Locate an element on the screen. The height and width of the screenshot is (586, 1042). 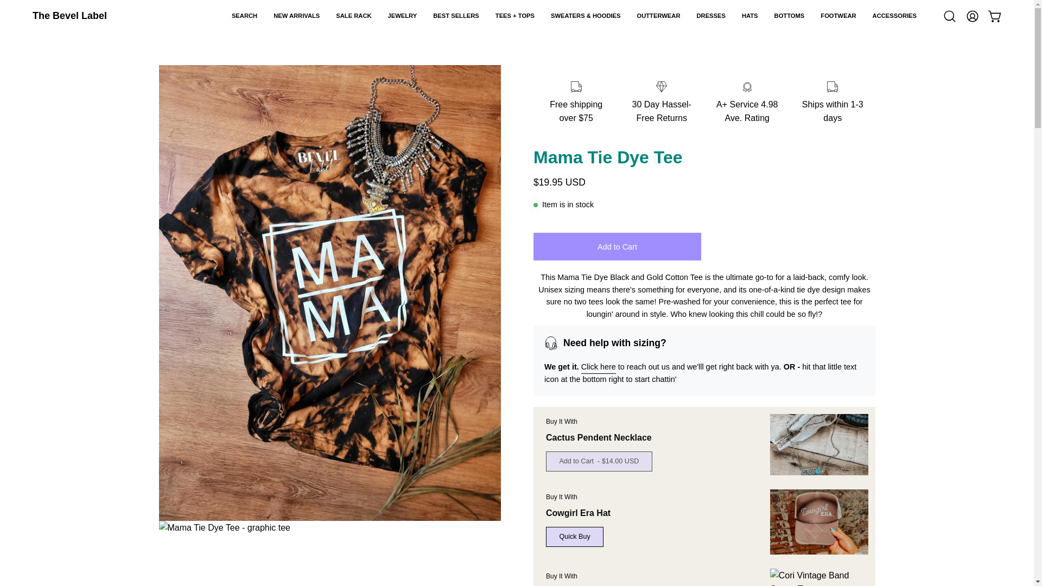
The Bevel Label is located at coordinates (69, 16).